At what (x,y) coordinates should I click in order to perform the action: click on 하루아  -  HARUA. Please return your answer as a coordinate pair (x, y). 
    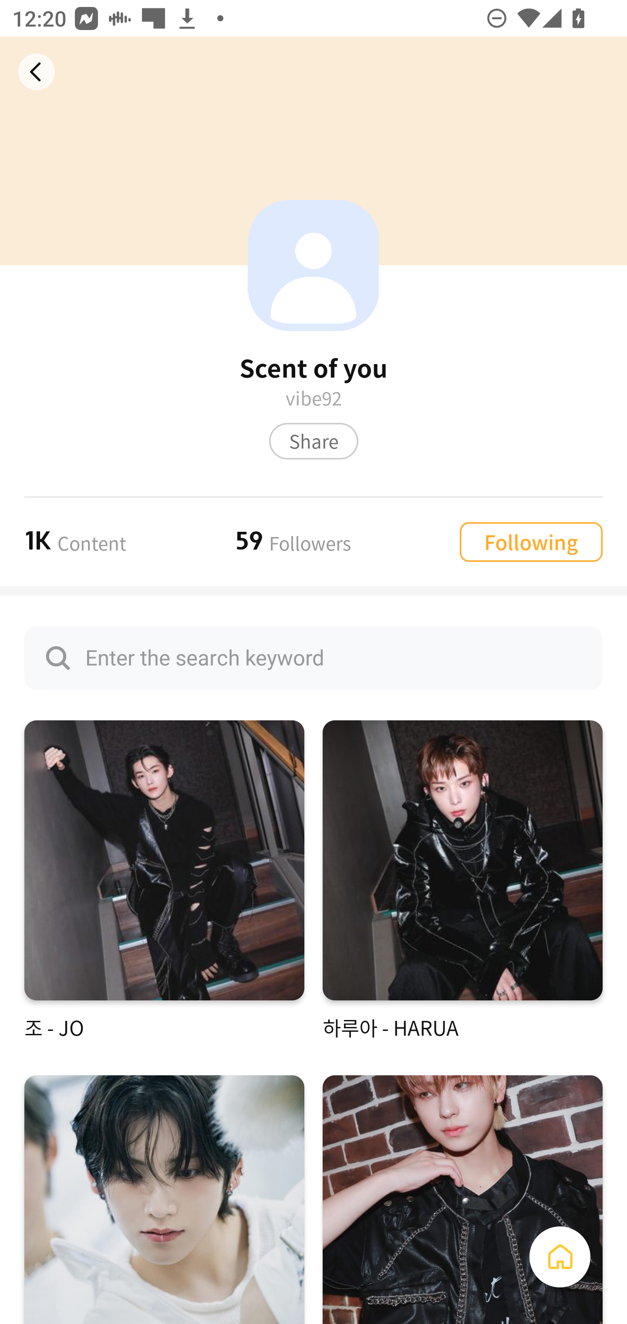
    Looking at the image, I should click on (462, 881).